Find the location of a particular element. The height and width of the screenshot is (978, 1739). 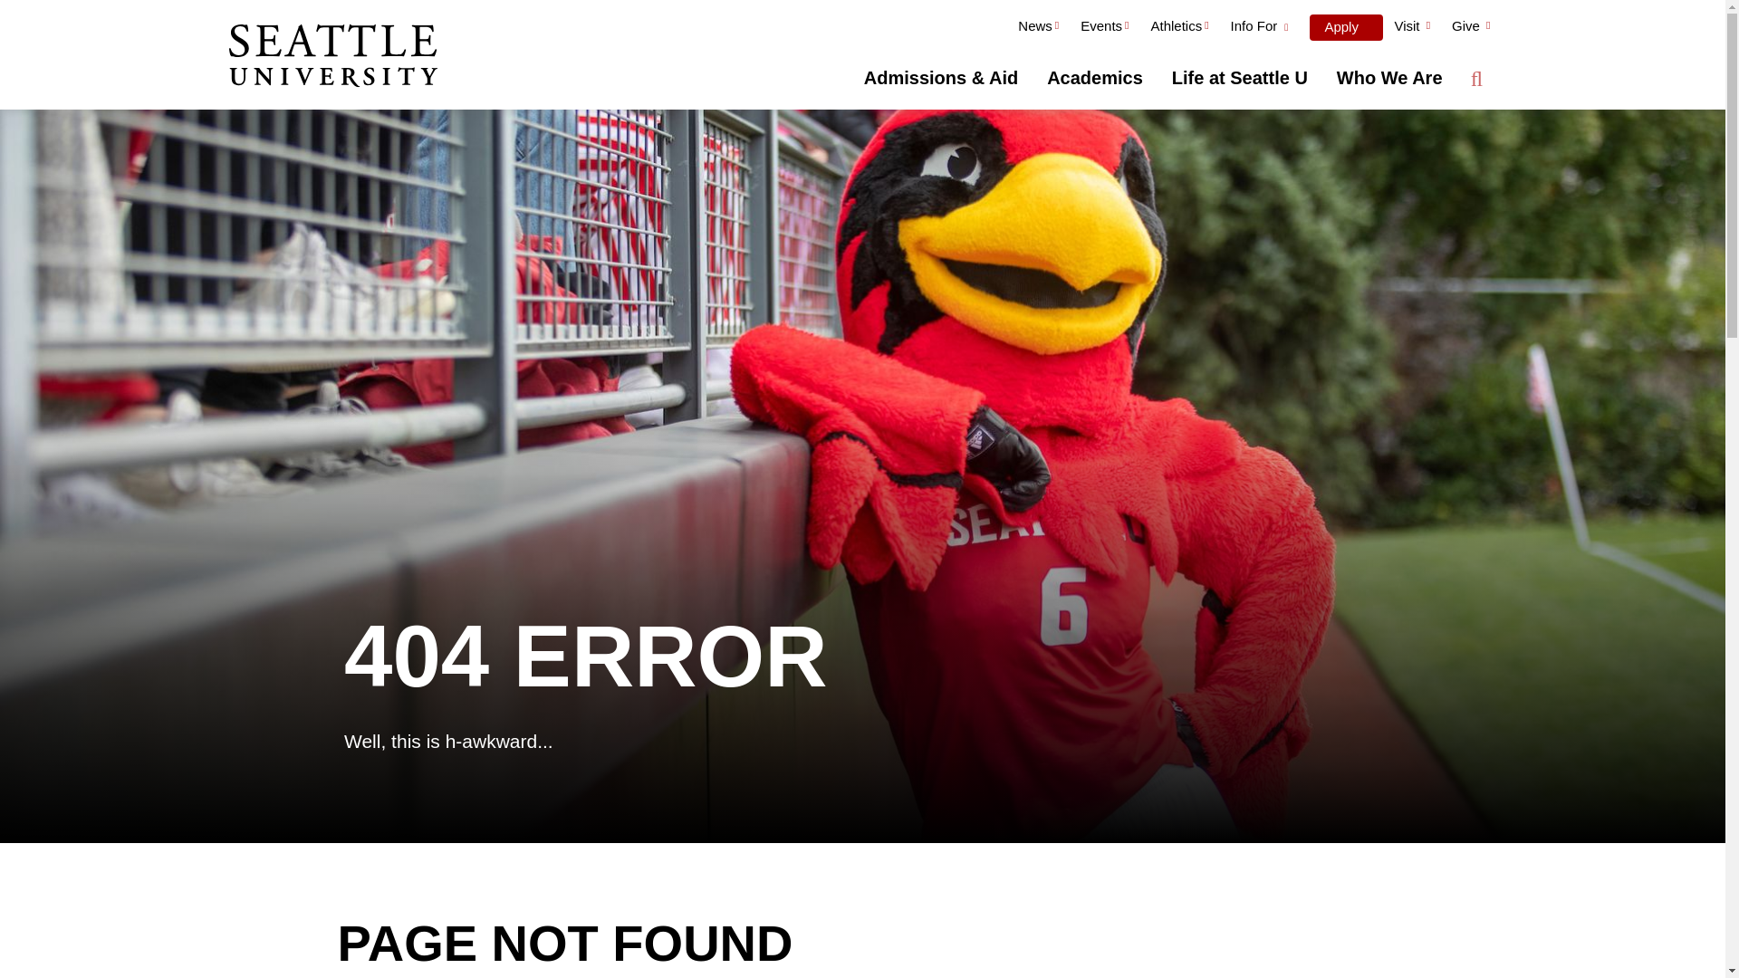

News is located at coordinates (1038, 28).